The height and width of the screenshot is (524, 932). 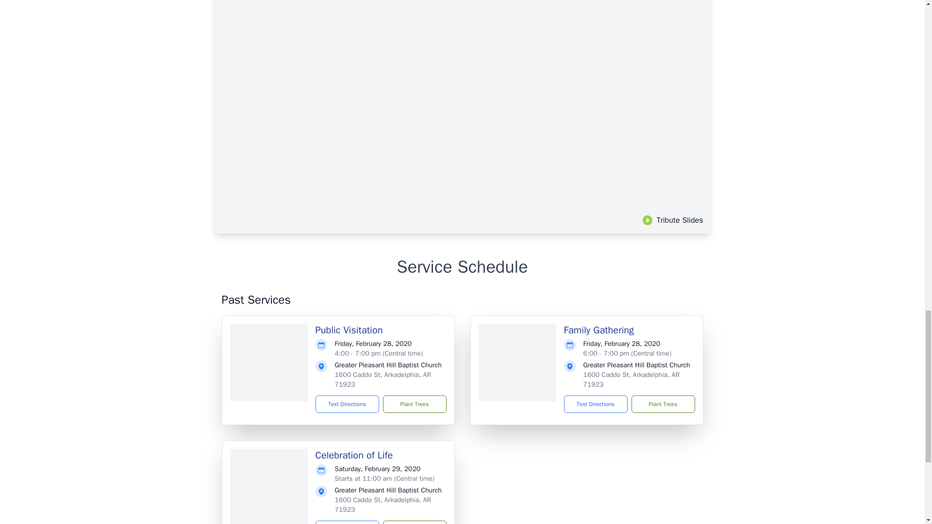 What do you see at coordinates (348, 404) in the screenshot?
I see `Text Directions` at bounding box center [348, 404].